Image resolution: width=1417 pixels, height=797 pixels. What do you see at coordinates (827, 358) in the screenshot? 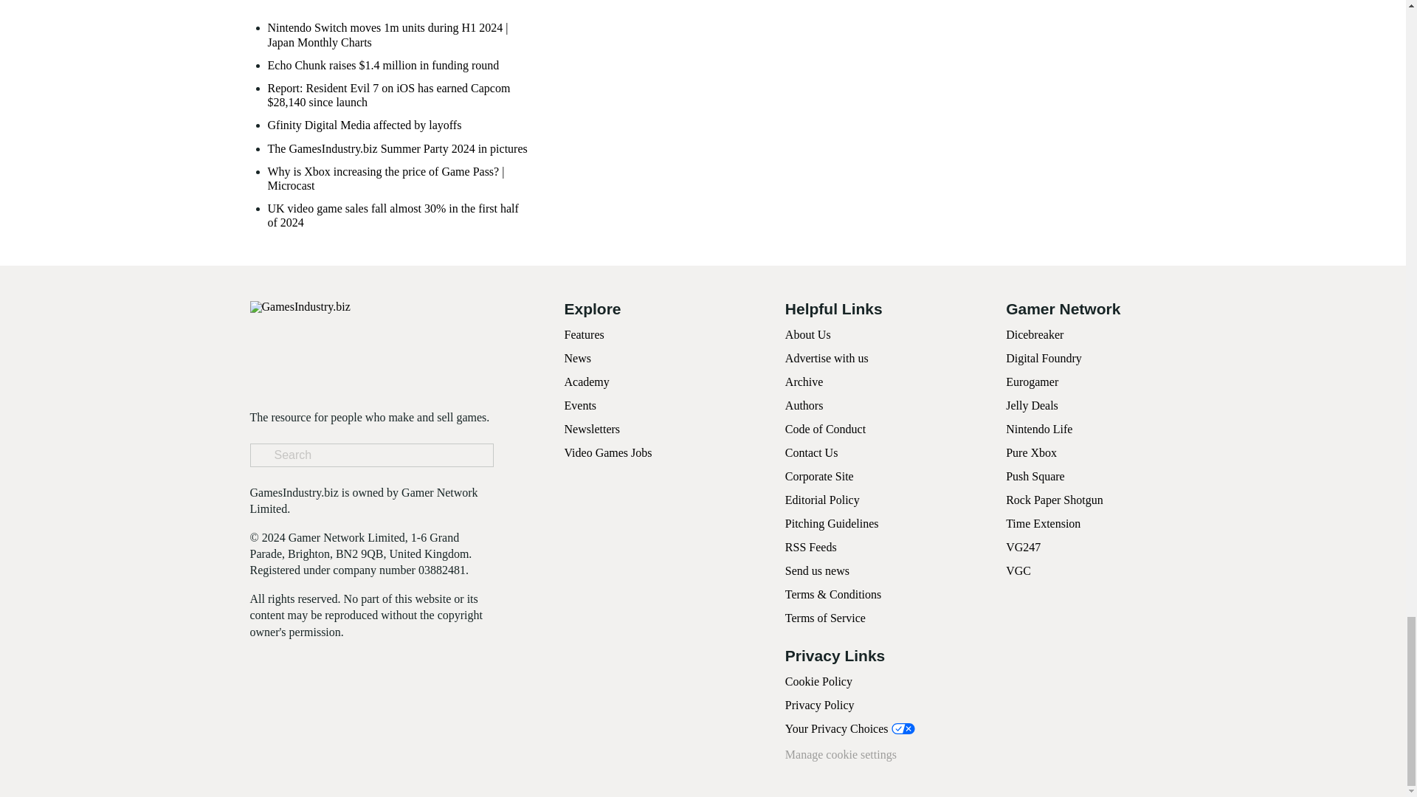
I see `Advertise with us` at bounding box center [827, 358].